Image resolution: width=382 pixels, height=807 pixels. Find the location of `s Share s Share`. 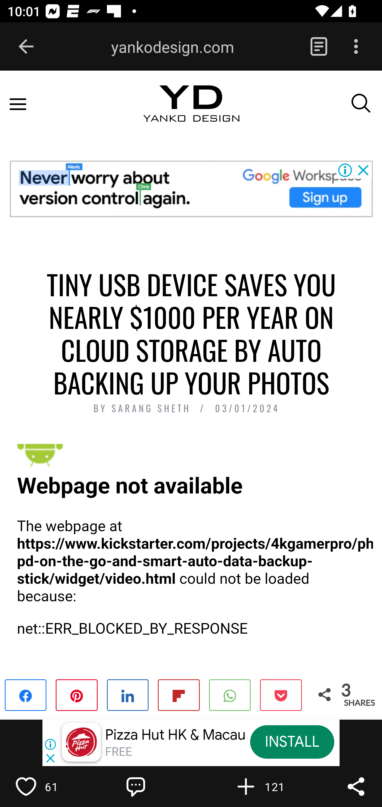

s Share s Share is located at coordinates (128, 694).